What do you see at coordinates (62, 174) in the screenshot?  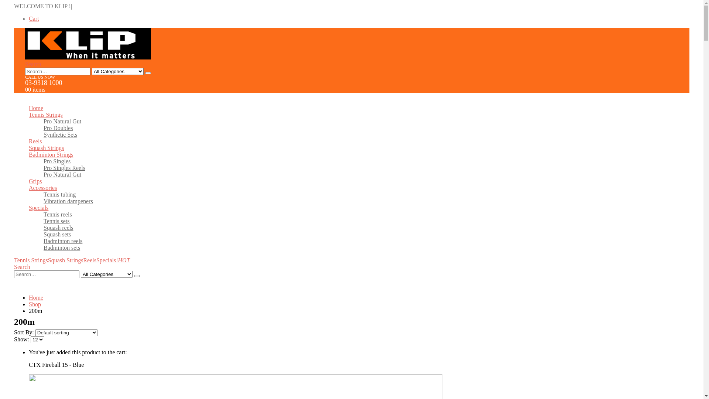 I see `Pro Natural Gut` at bounding box center [62, 174].